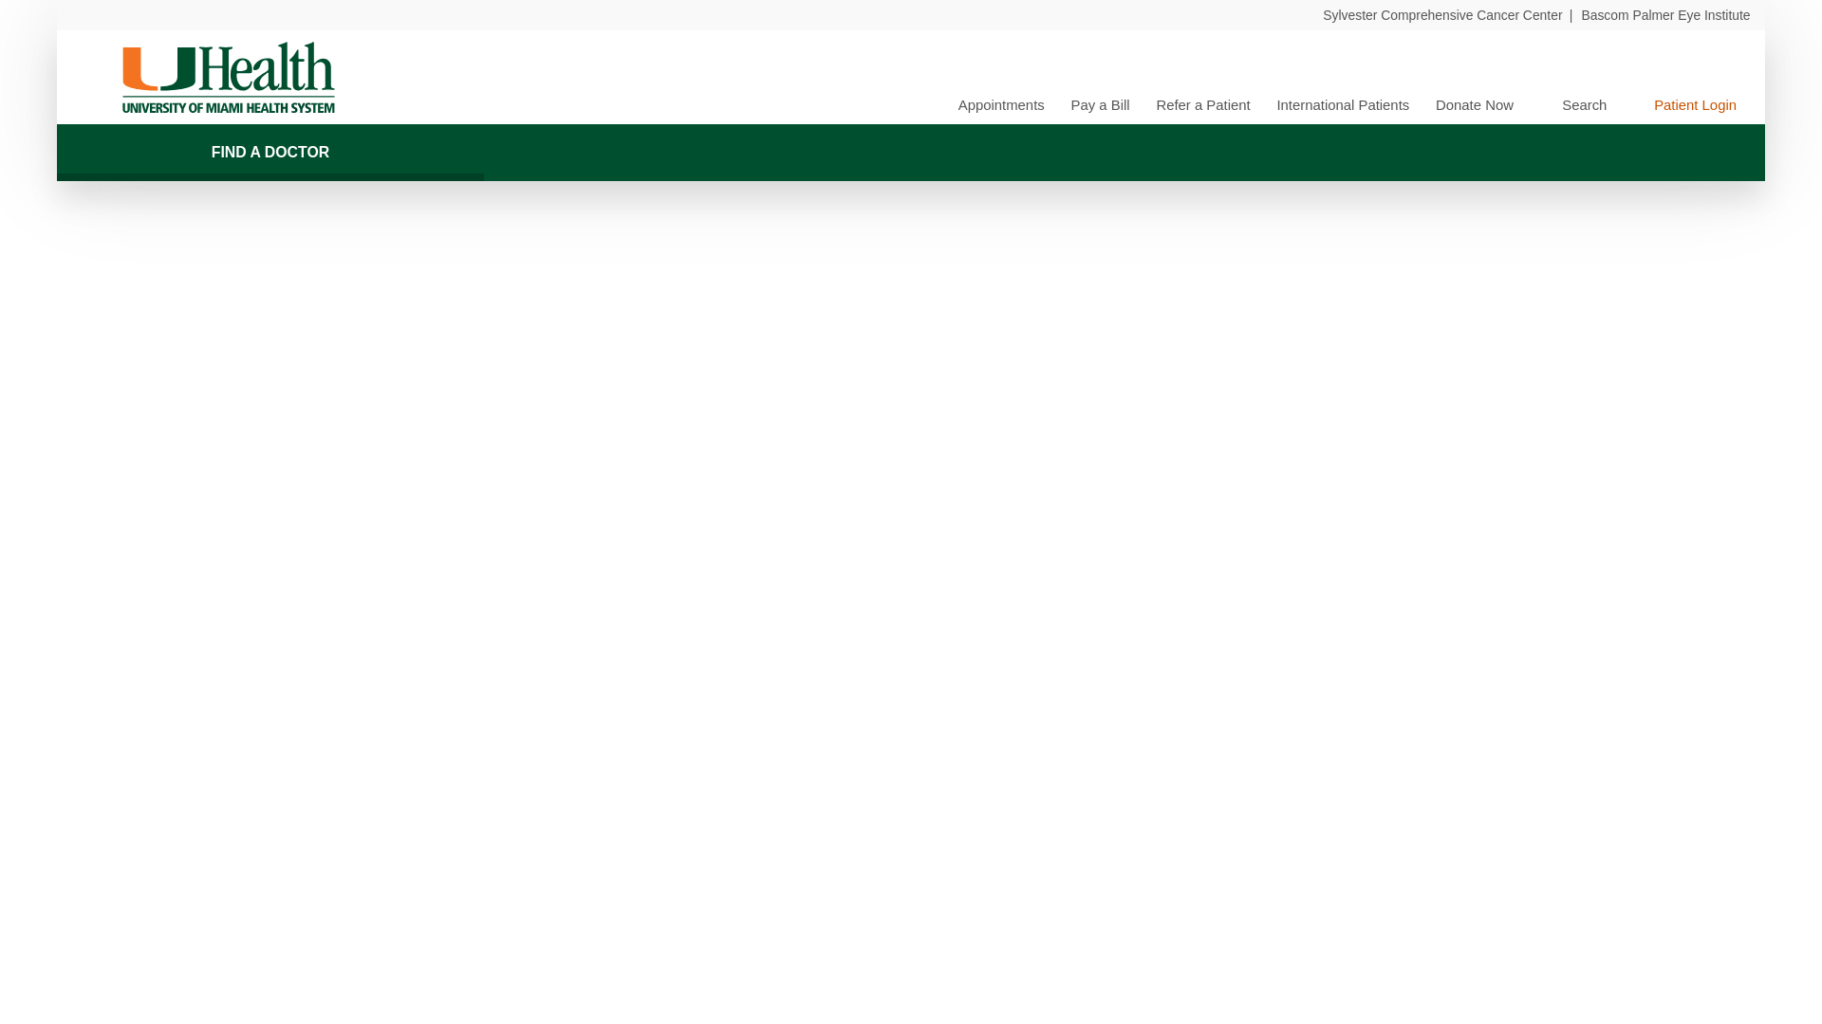  I want to click on Donate Now, so click(1475, 104).